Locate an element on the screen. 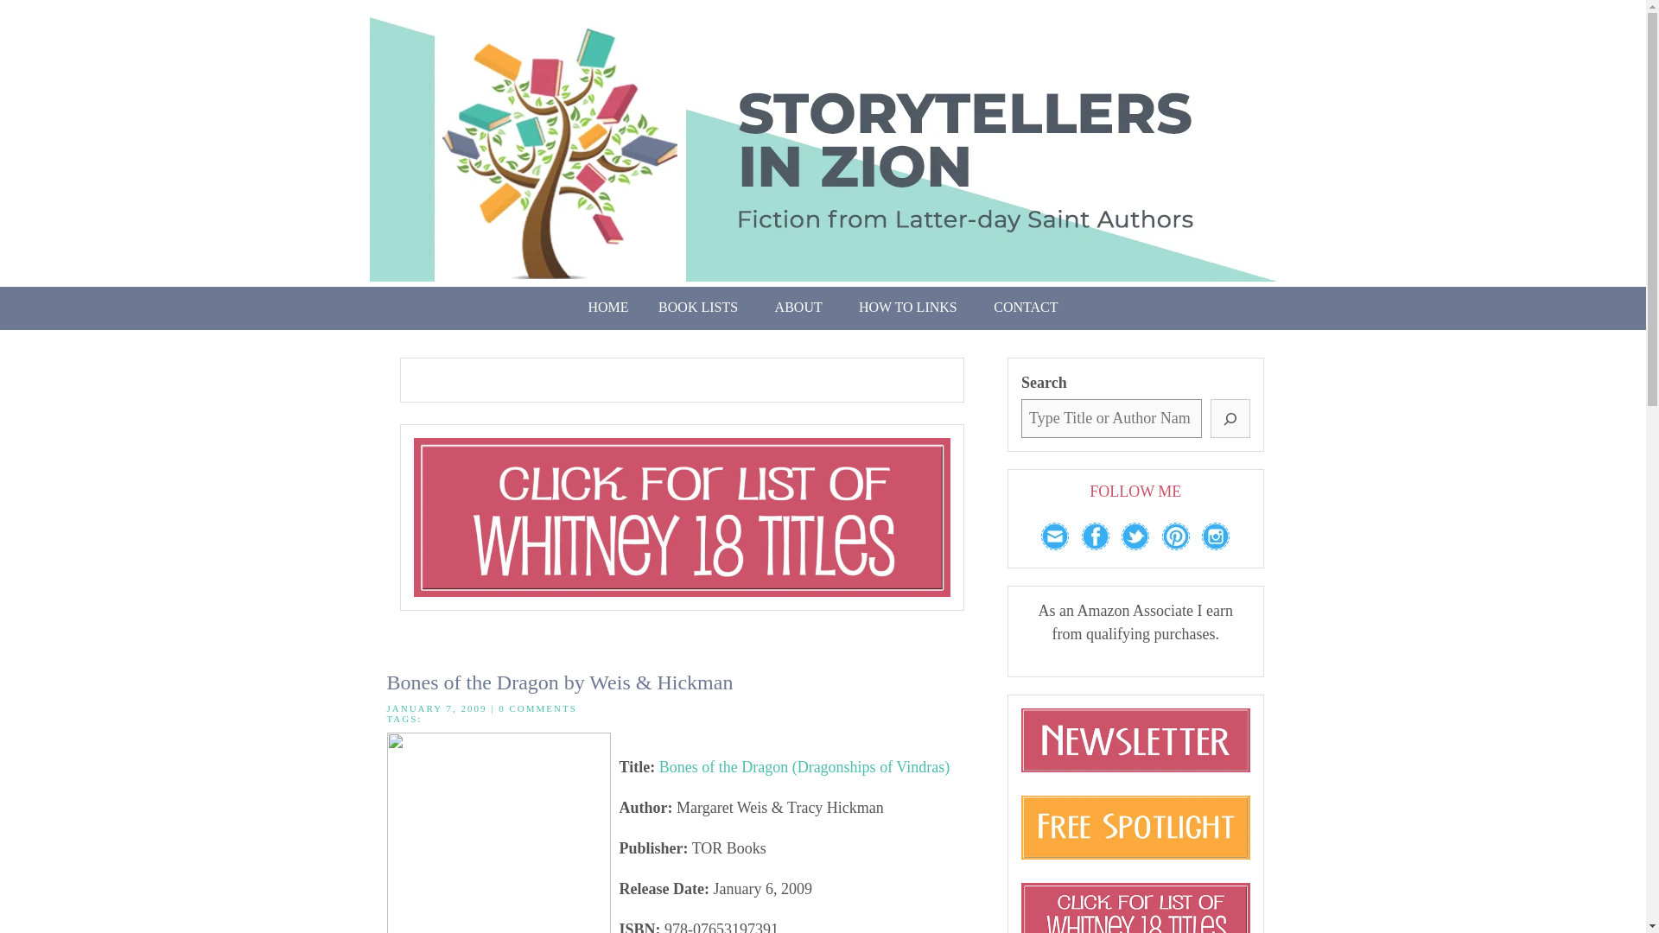  ABOUT   is located at coordinates (802, 308).